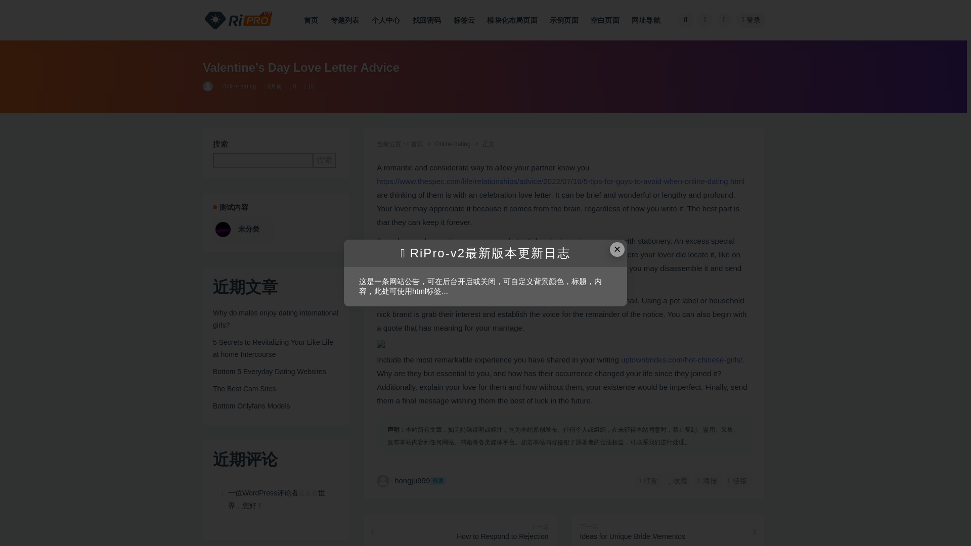  I want to click on Ideas for Unique Bride Mementos, so click(668, 530).